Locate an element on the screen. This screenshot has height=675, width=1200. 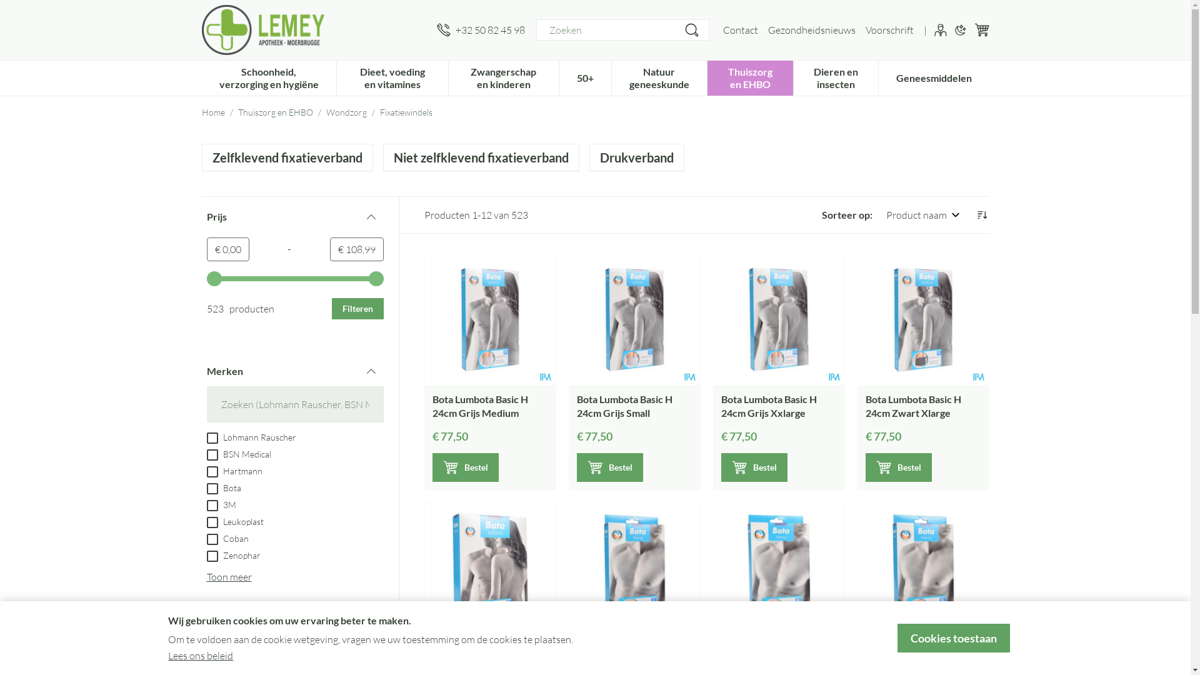
Zelfklevend fixatieverband is located at coordinates (287, 157).